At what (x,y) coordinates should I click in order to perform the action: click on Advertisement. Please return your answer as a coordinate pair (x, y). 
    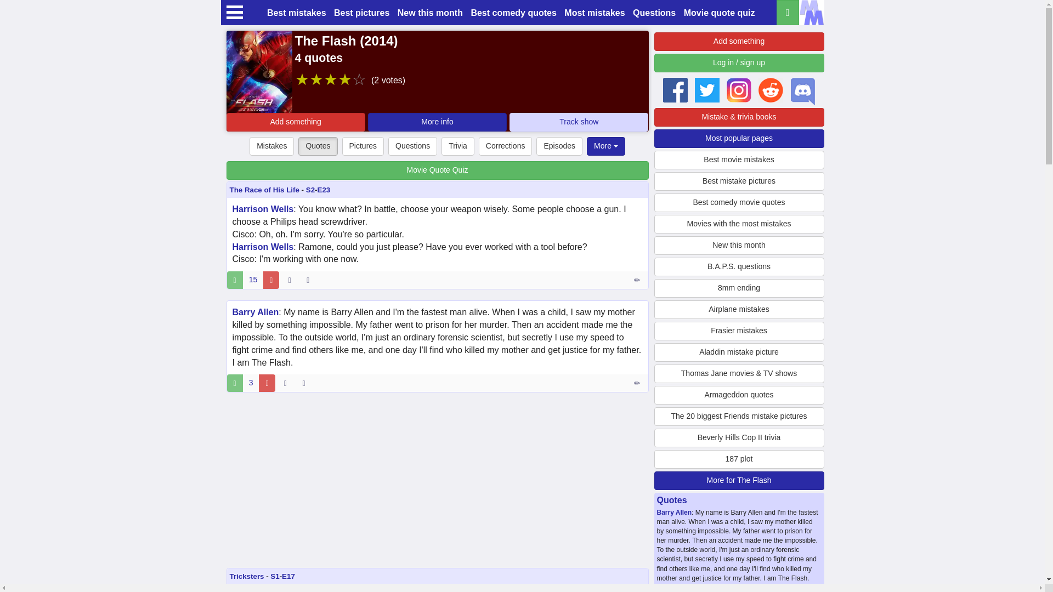
    Looking at the image, I should click on (437, 480).